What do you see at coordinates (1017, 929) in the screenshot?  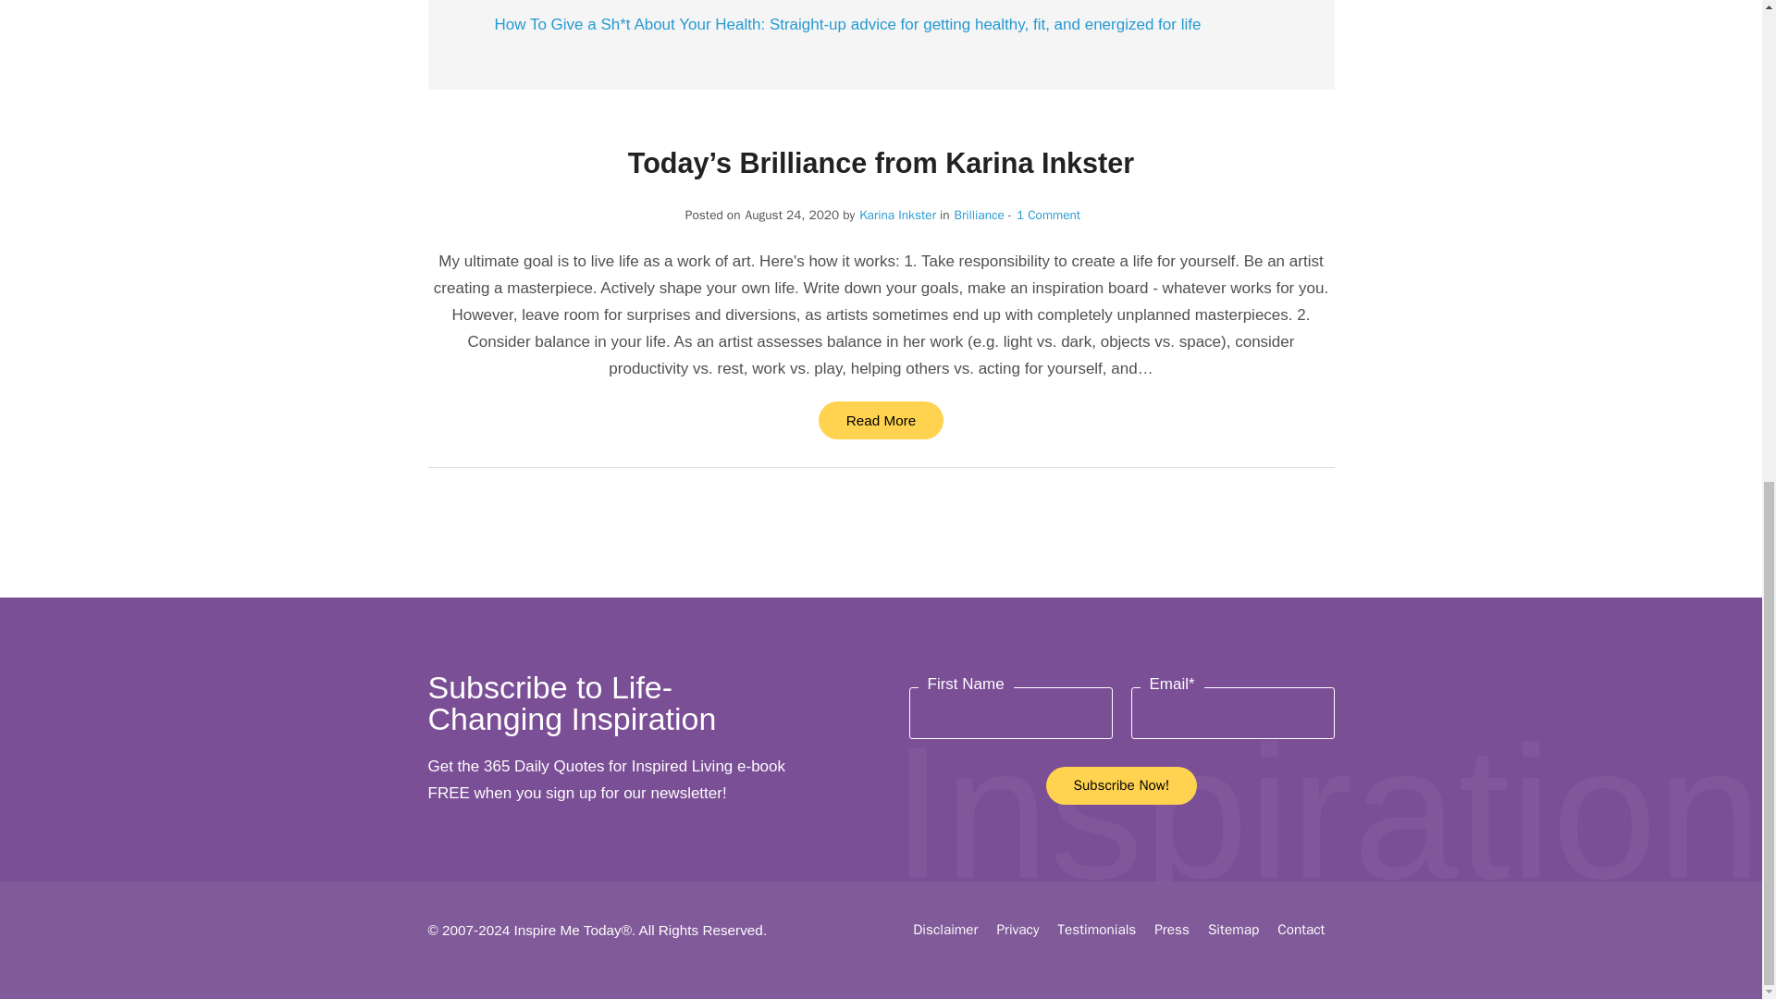 I see `Privacy` at bounding box center [1017, 929].